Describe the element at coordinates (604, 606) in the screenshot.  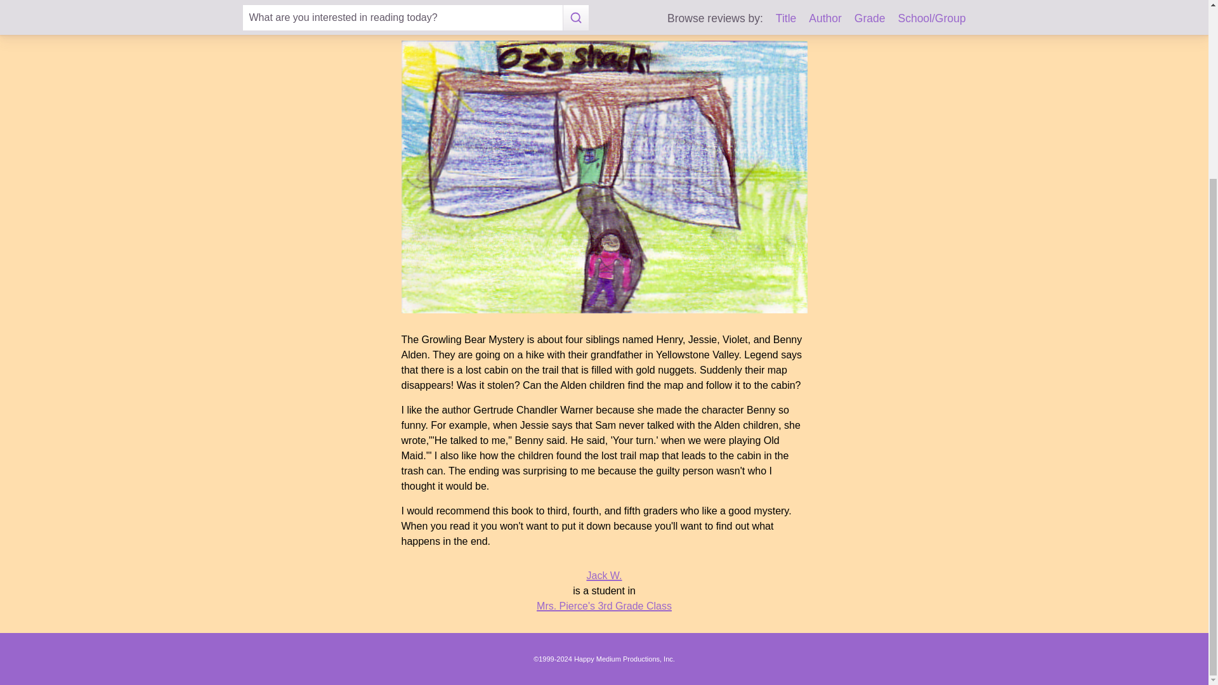
I see `Mrs. Pierce's 3rd Grade Class` at that location.